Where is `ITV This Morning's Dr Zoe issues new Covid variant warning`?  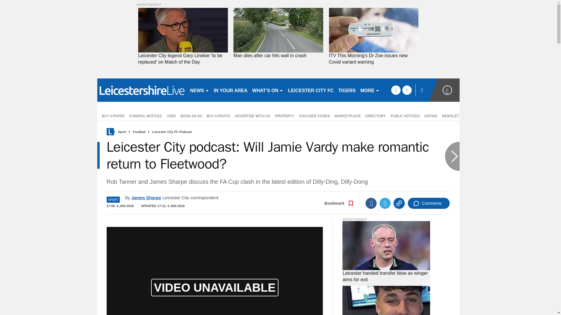 ITV This Morning's Dr Zoe issues new Covid variant warning is located at coordinates (373, 59).